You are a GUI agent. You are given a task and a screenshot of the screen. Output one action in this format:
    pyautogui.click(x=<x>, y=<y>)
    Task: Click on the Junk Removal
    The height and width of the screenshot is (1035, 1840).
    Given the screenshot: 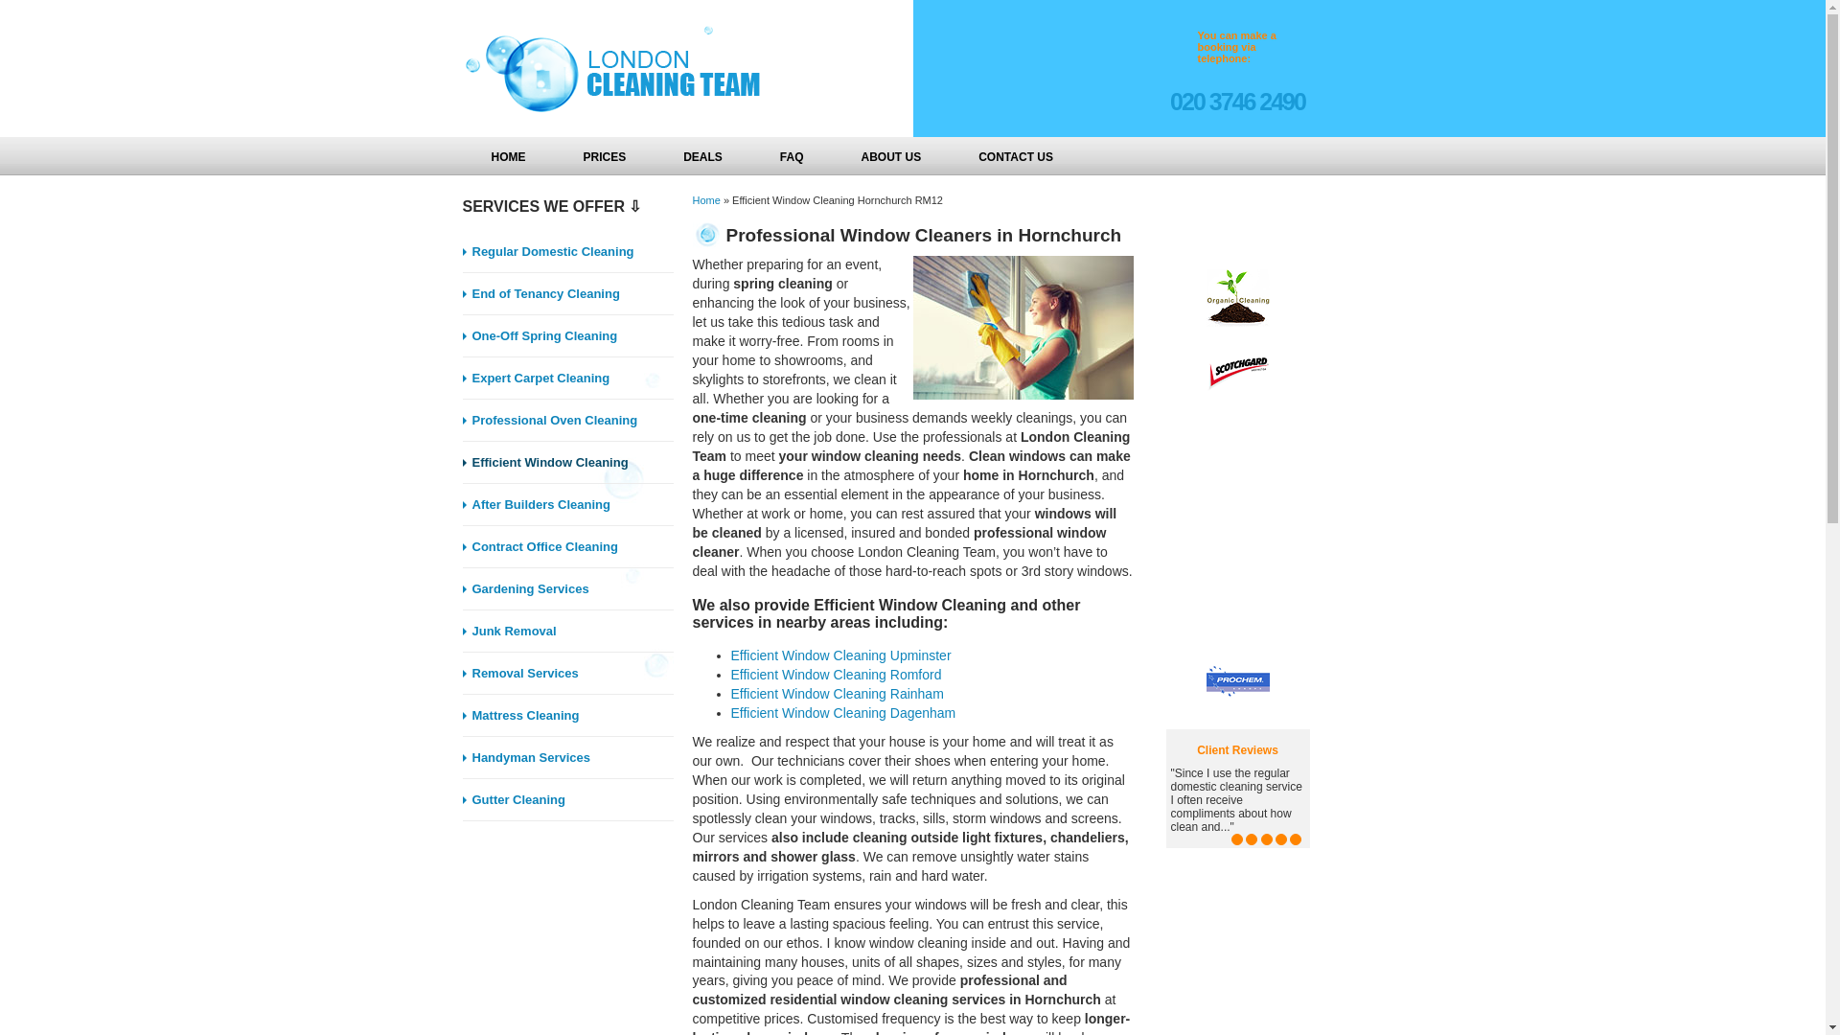 What is the action you would take?
    pyautogui.click(x=567, y=631)
    